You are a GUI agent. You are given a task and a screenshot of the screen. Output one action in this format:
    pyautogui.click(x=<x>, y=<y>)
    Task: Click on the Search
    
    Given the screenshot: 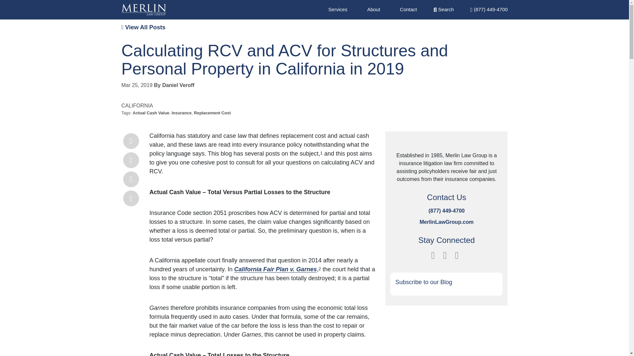 What is the action you would take?
    pyautogui.click(x=444, y=9)
    